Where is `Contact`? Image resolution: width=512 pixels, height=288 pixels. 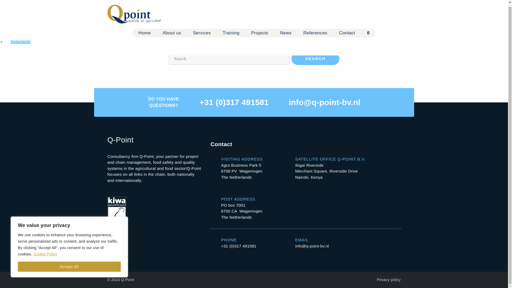
Contact is located at coordinates (347, 30).